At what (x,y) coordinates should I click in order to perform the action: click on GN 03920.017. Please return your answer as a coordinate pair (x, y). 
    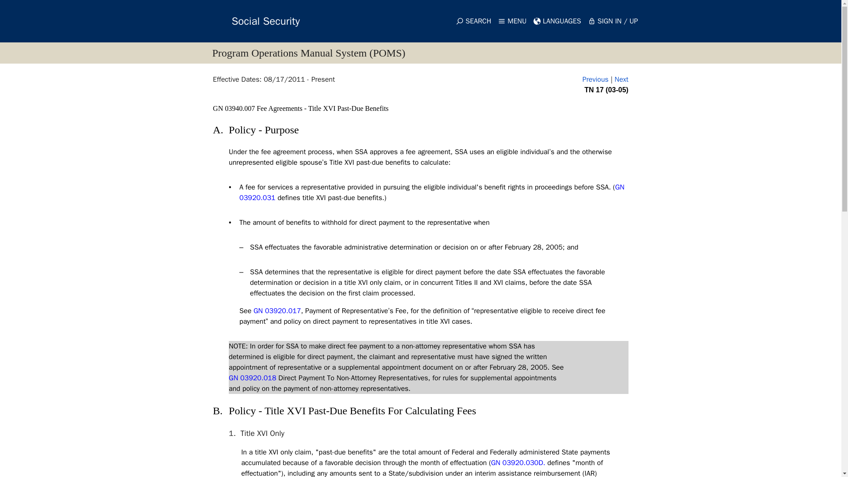
    Looking at the image, I should click on (277, 311).